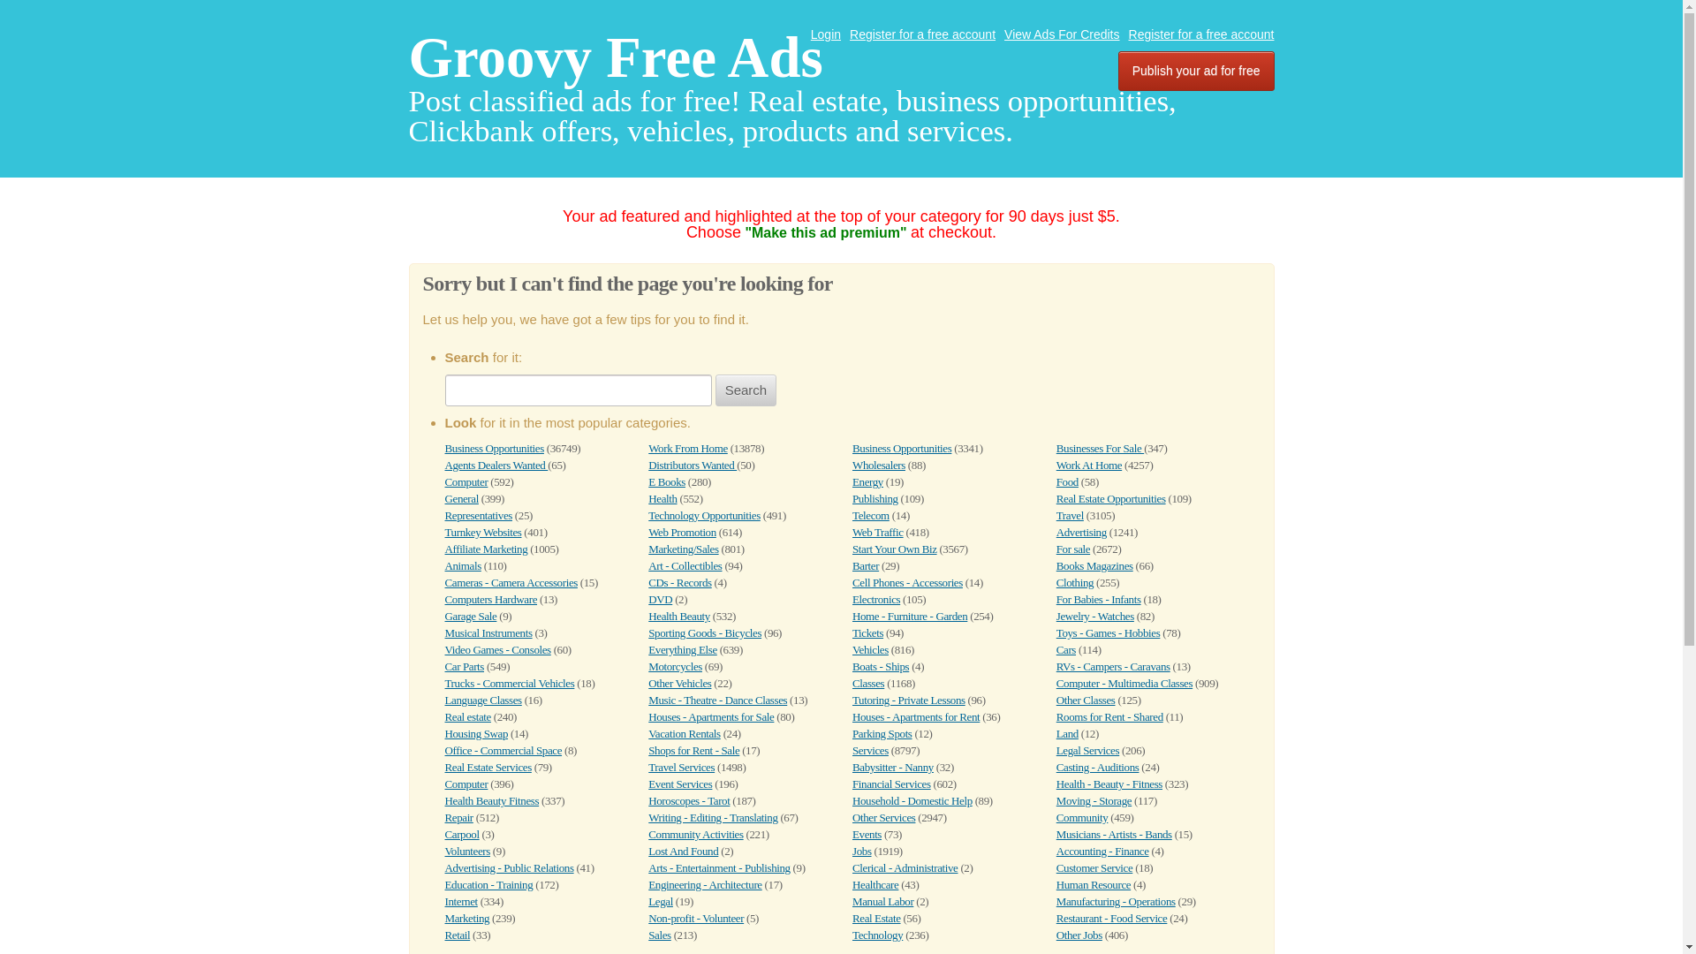 This screenshot has height=954, width=1696. Describe the element at coordinates (496, 465) in the screenshot. I see `Agents Dealers Wanted` at that location.